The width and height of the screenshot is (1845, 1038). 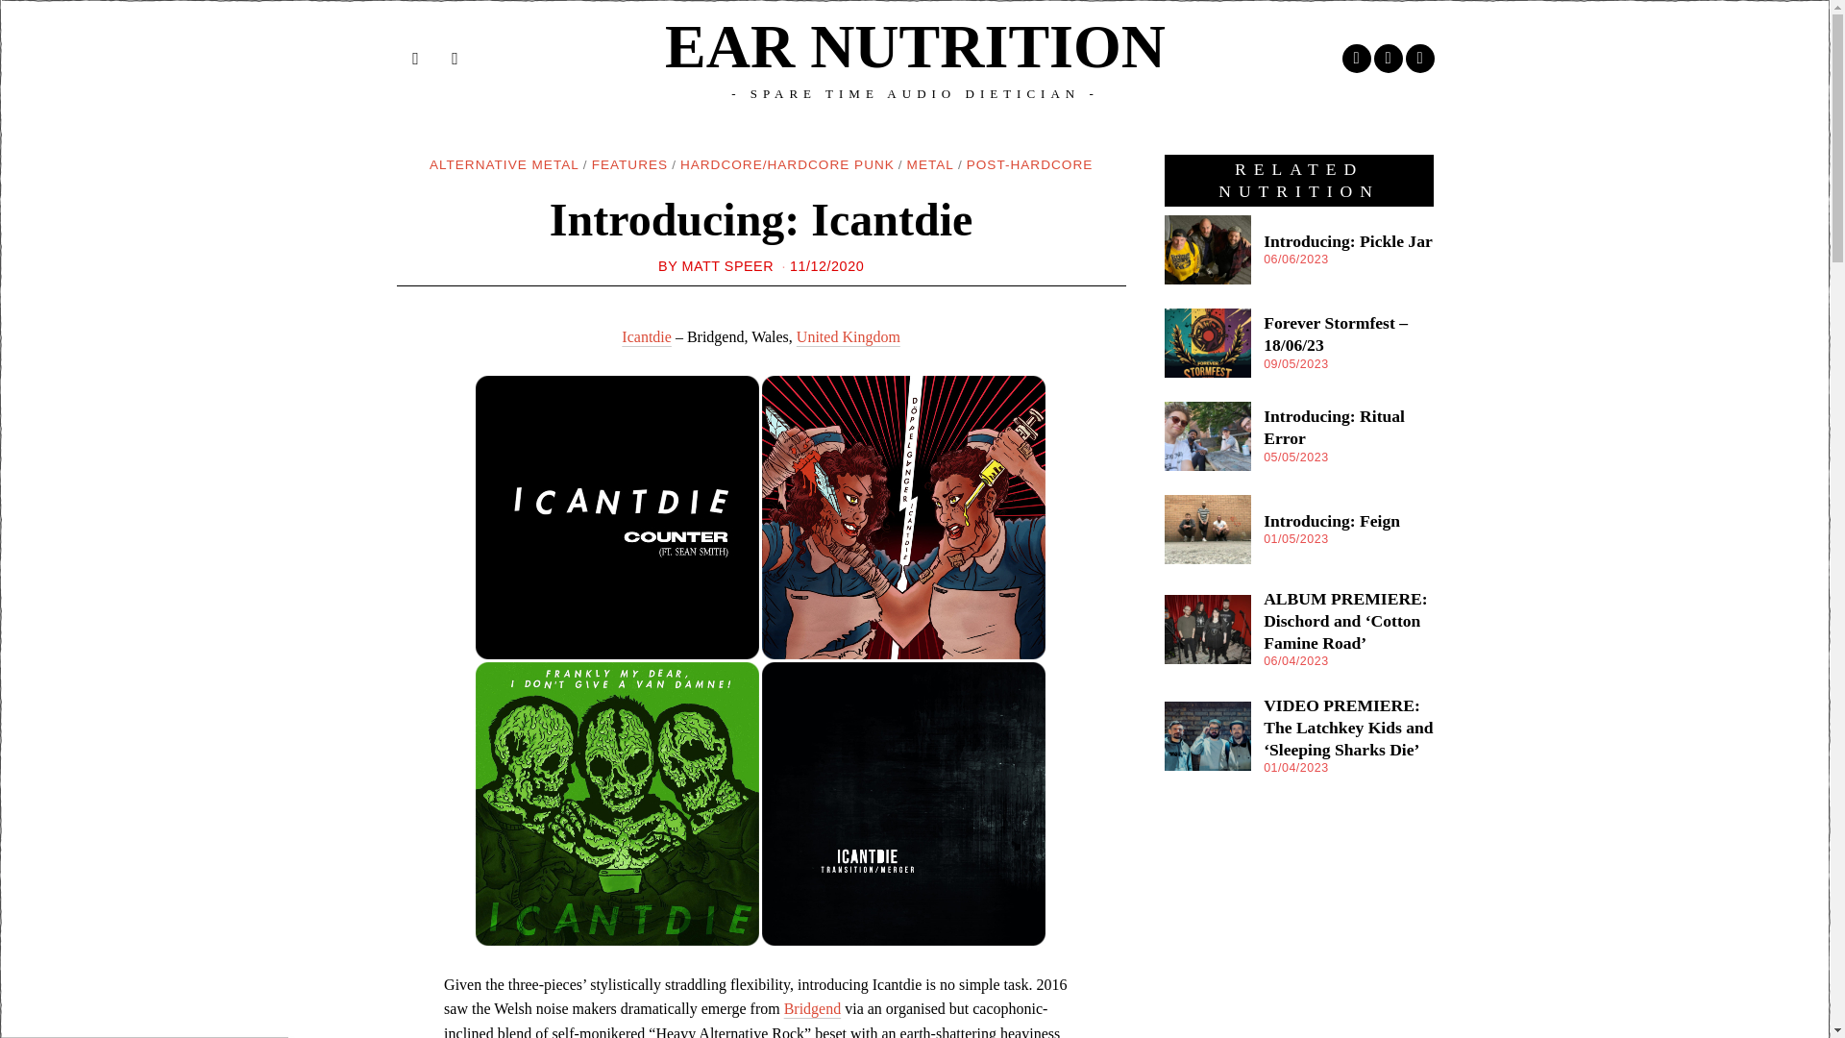 What do you see at coordinates (915, 47) in the screenshot?
I see `EAR NUTRITION` at bounding box center [915, 47].